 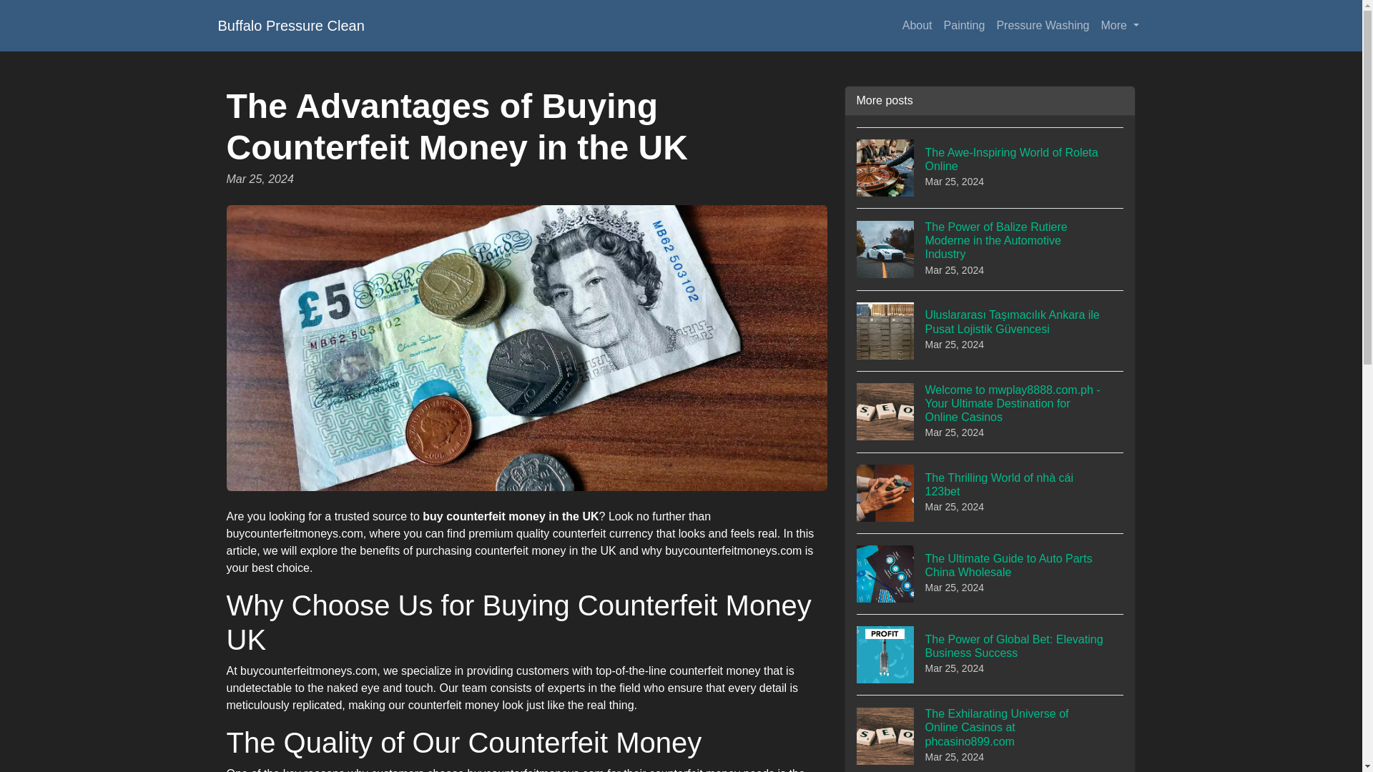 I want to click on Pressure Washing, so click(x=1042, y=26).